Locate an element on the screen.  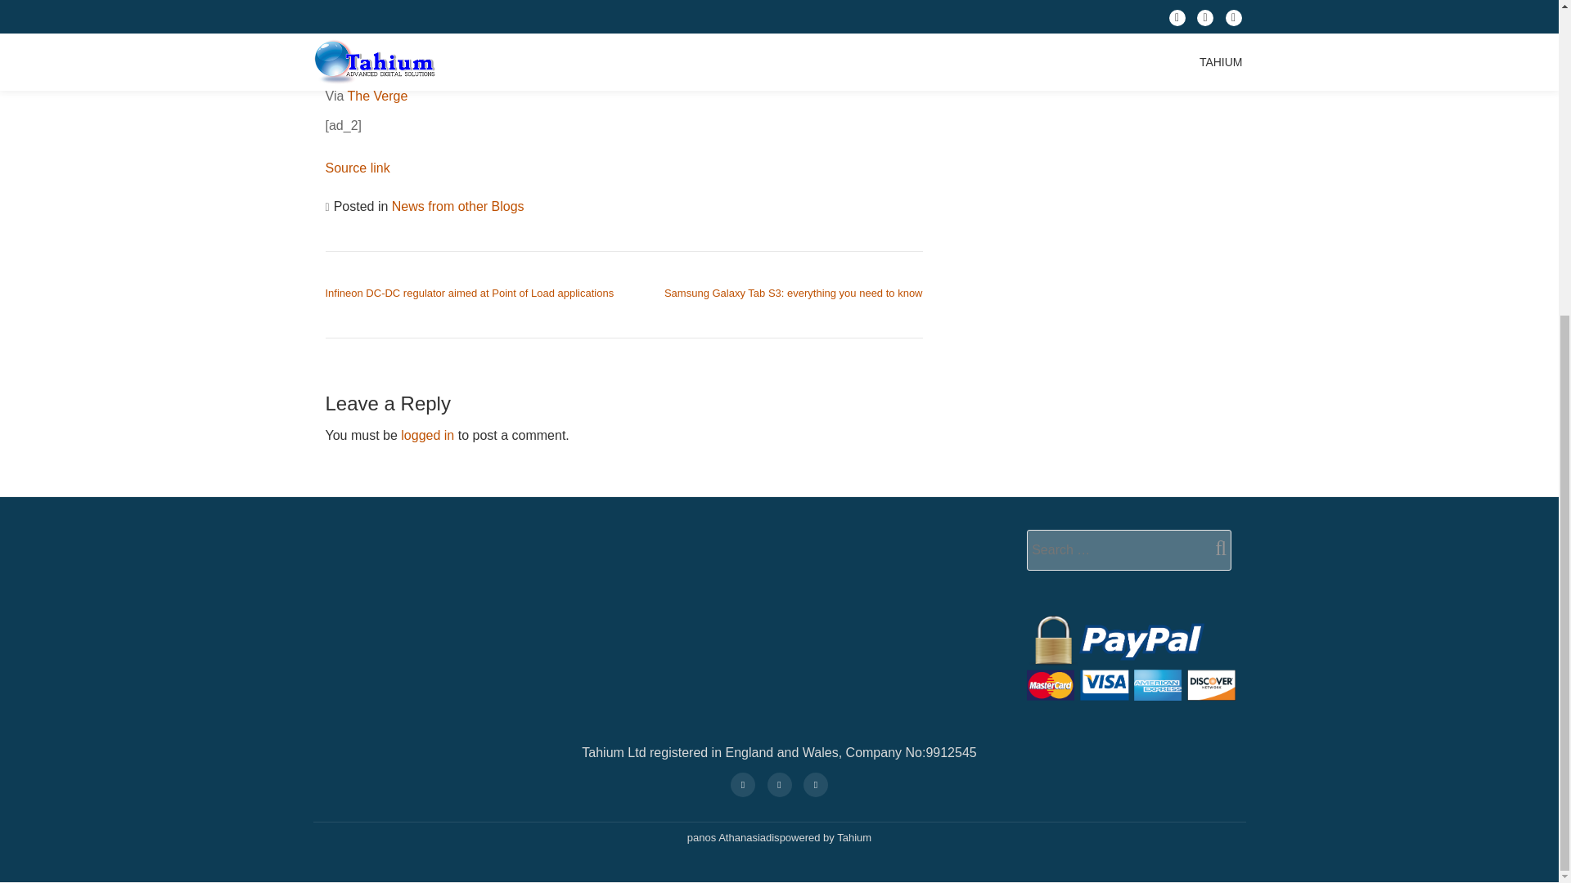
fa-facebook is located at coordinates (778, 783).